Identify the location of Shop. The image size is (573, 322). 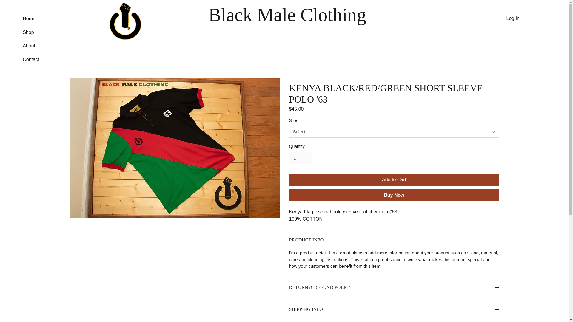
(41, 32).